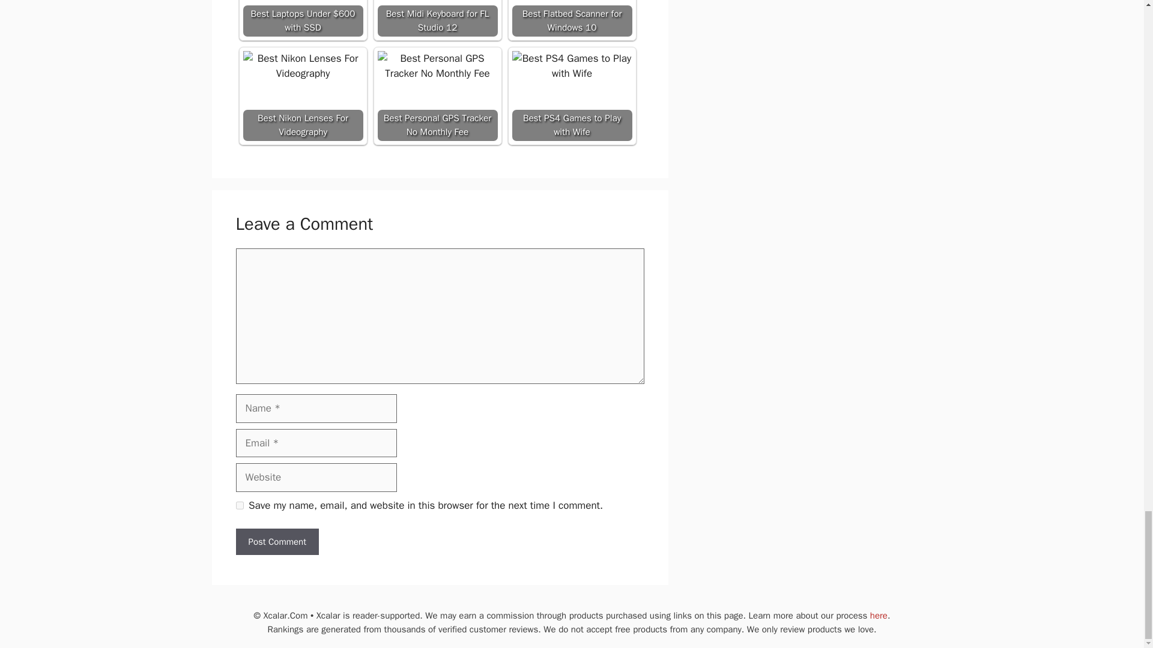 The width and height of the screenshot is (1153, 648). I want to click on Best Nikon Lenses For Videography, so click(303, 96).